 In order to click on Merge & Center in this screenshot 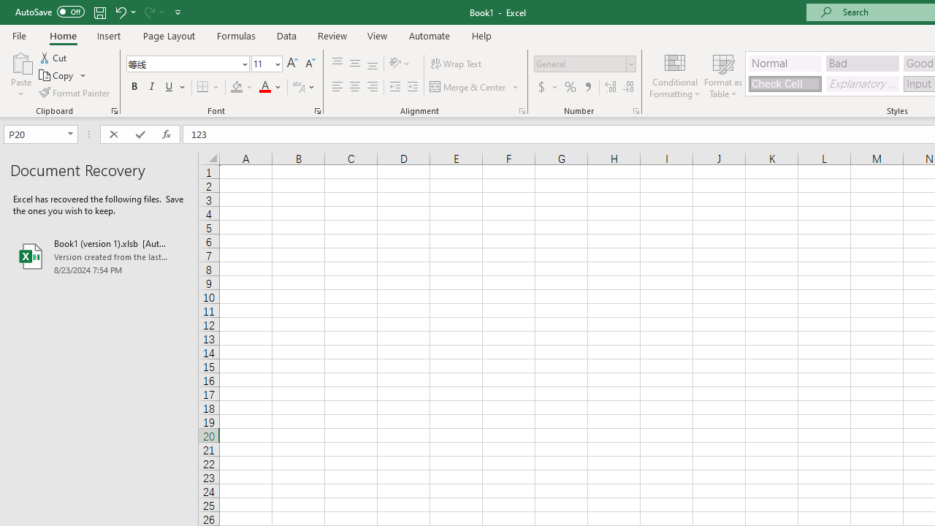, I will do `click(475, 88)`.